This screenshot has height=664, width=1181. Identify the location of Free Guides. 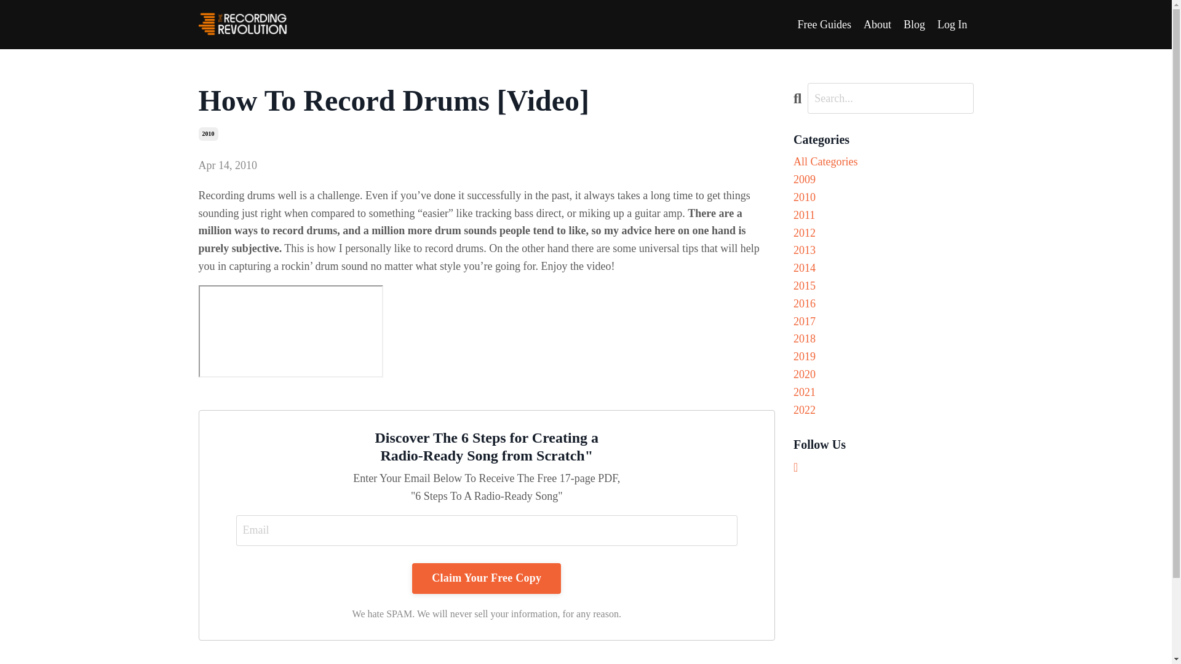
(824, 25).